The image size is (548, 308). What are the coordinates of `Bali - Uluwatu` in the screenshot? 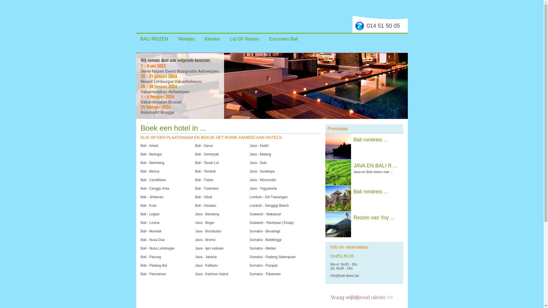 It's located at (206, 205).